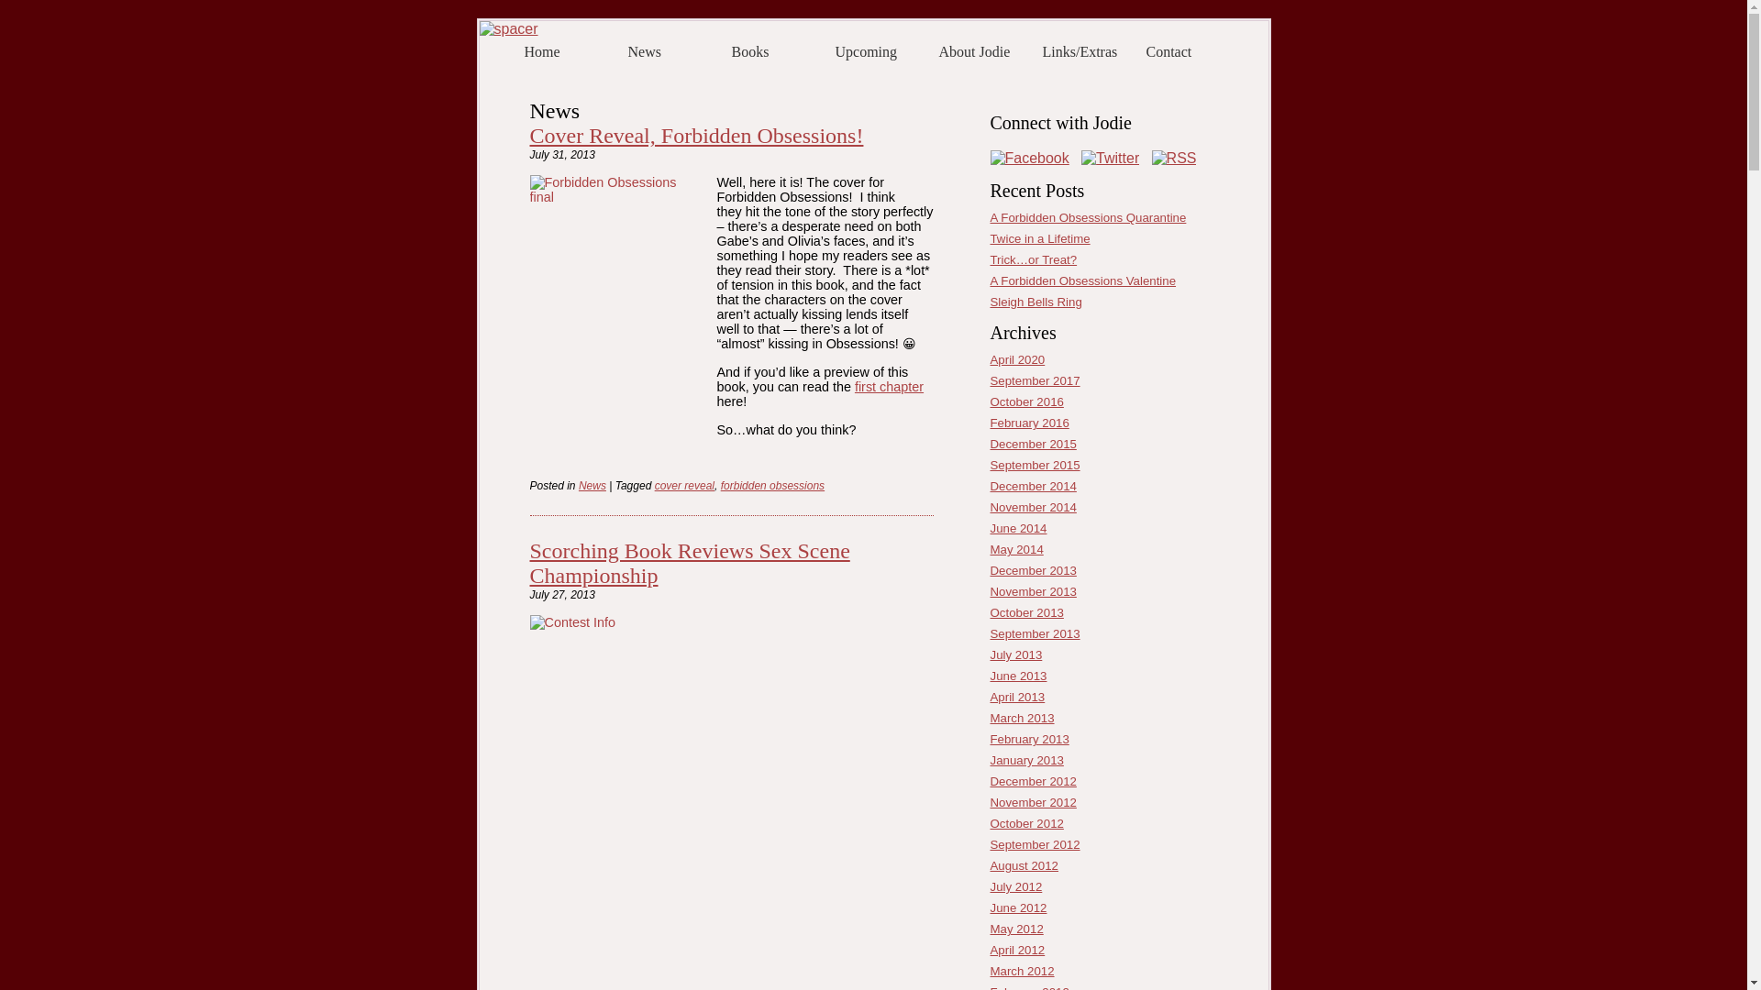 The image size is (1761, 990). Describe the element at coordinates (690, 563) in the screenshot. I see `Scorching Book Reviews Sex Scene Championship` at that location.